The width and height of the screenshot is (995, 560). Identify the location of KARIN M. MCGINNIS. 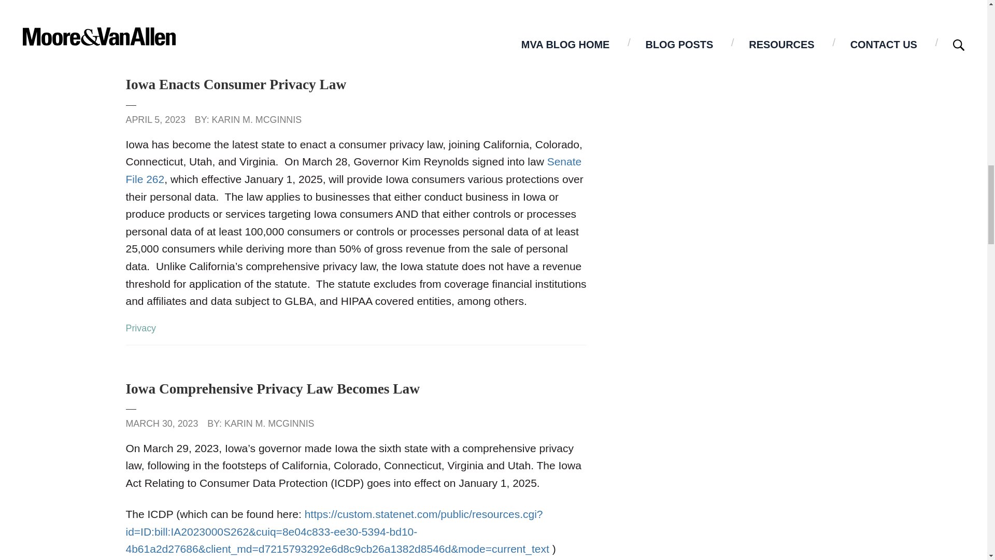
(269, 423).